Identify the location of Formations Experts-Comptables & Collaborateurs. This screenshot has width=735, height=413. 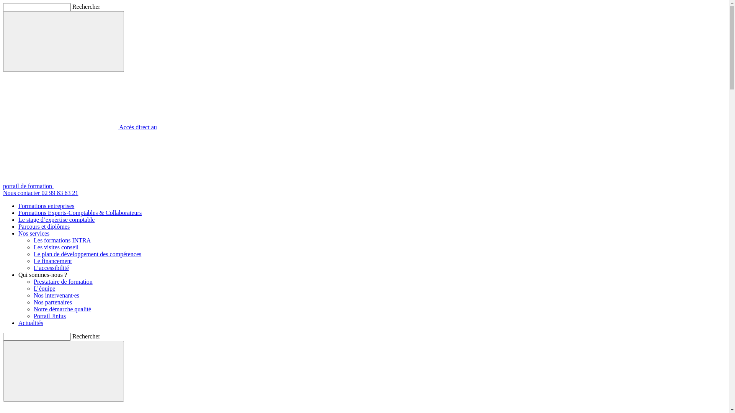
(80, 213).